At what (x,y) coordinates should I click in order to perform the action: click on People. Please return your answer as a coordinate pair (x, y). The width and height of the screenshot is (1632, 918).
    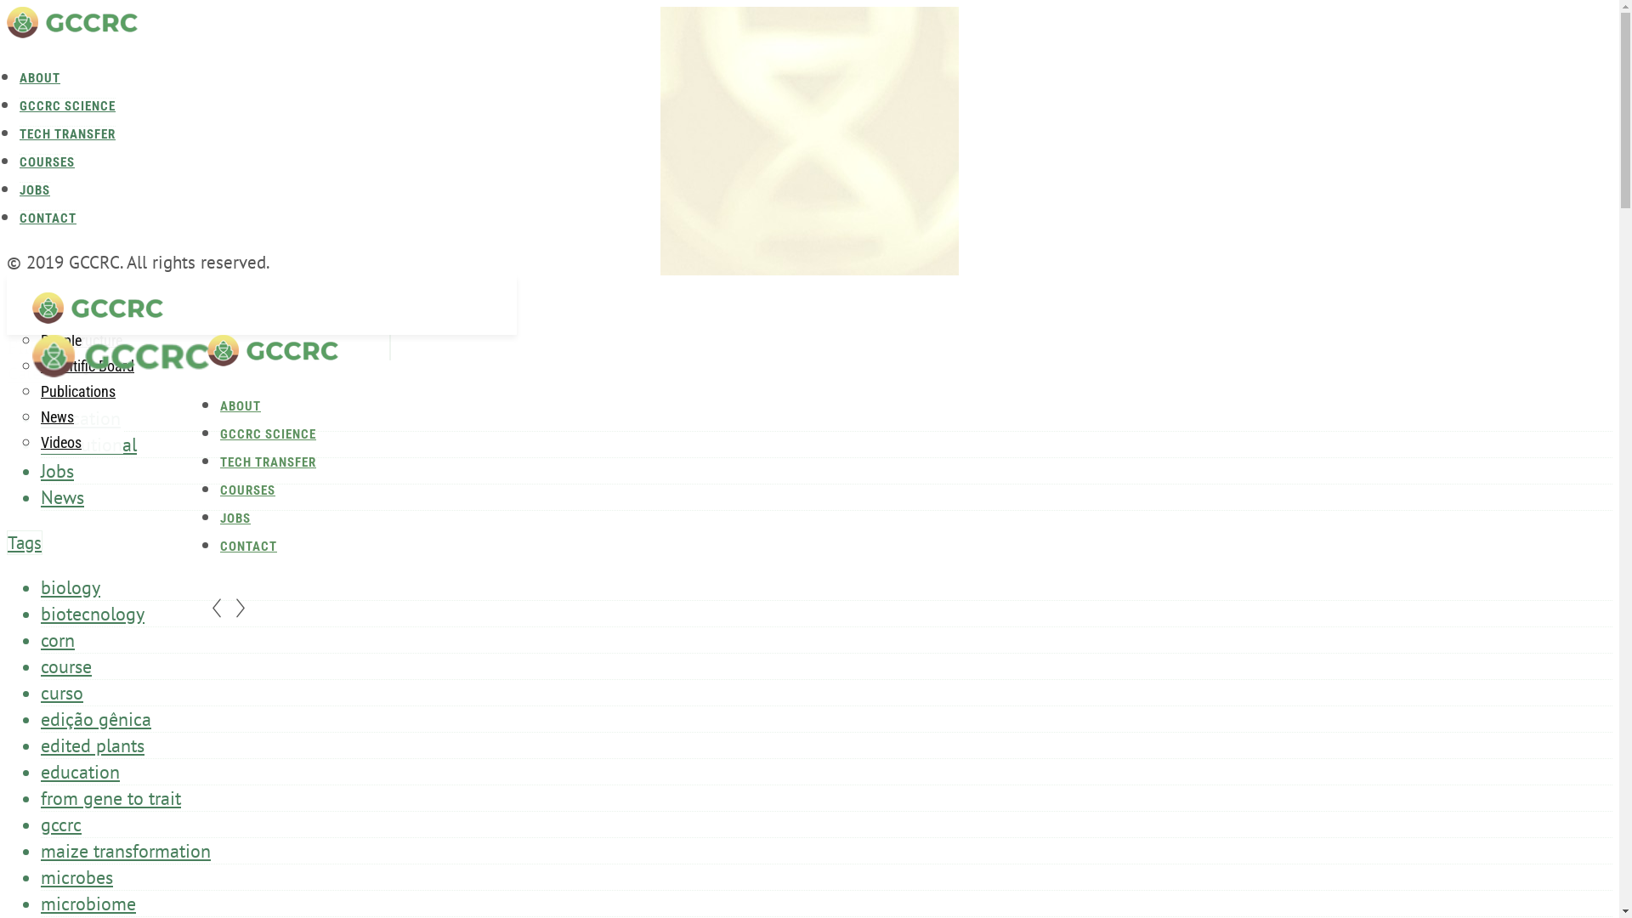
    Looking at the image, I should click on (127, 65).